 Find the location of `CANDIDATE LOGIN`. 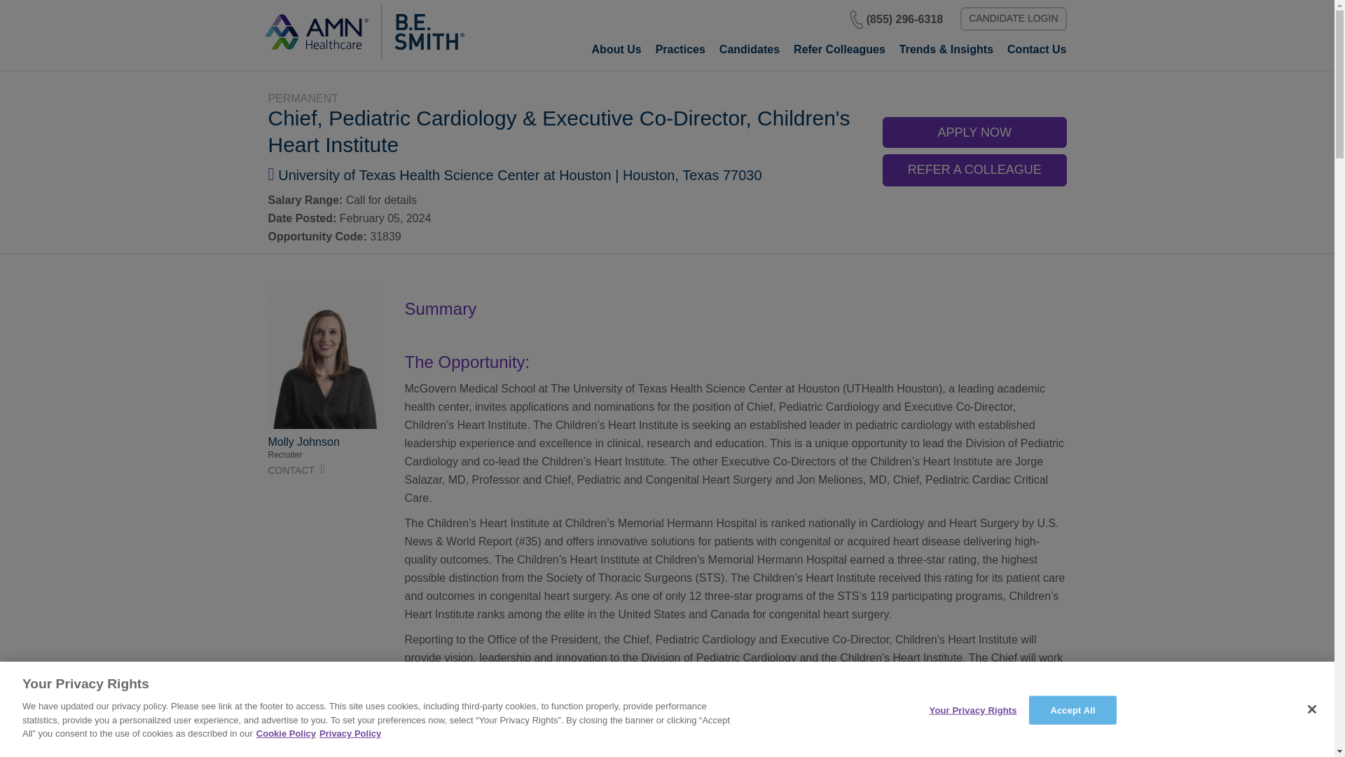

CANDIDATE LOGIN is located at coordinates (1013, 18).